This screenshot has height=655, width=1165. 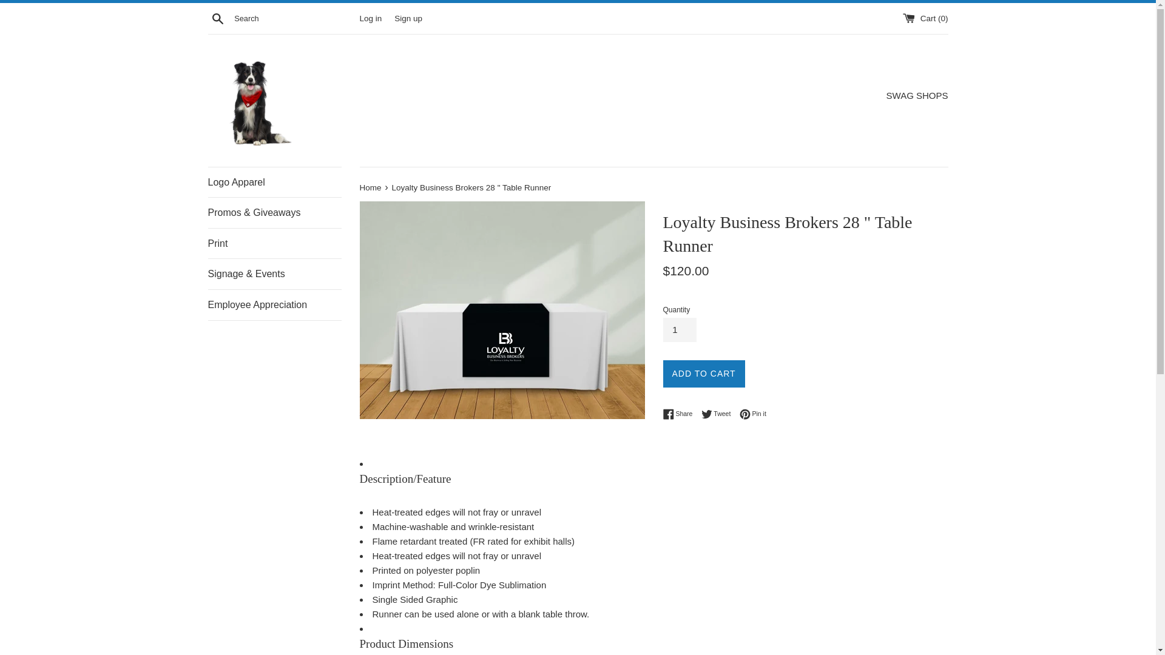 I want to click on ADD TO CART, so click(x=719, y=414).